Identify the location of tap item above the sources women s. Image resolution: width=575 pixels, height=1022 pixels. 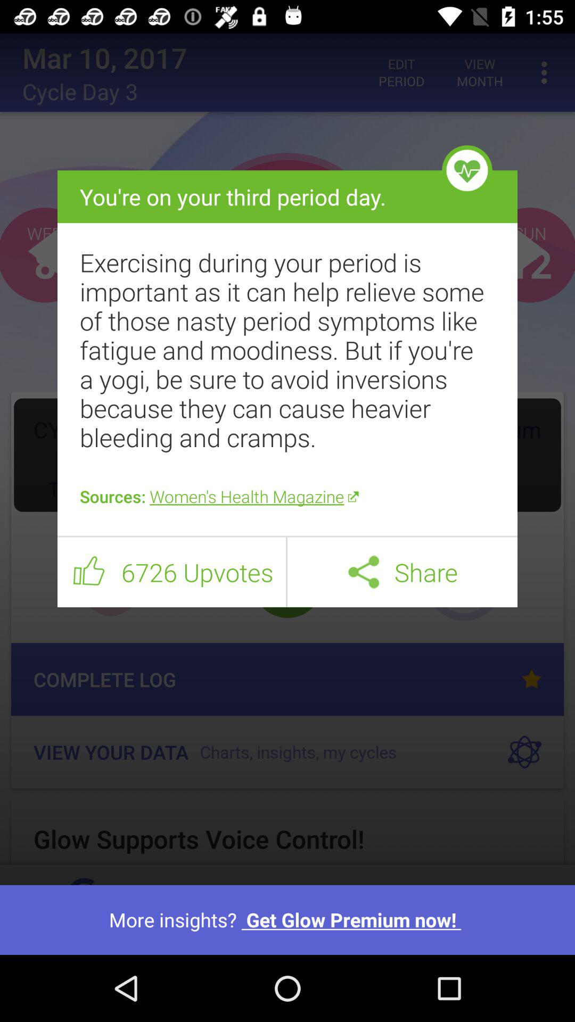
(287, 350).